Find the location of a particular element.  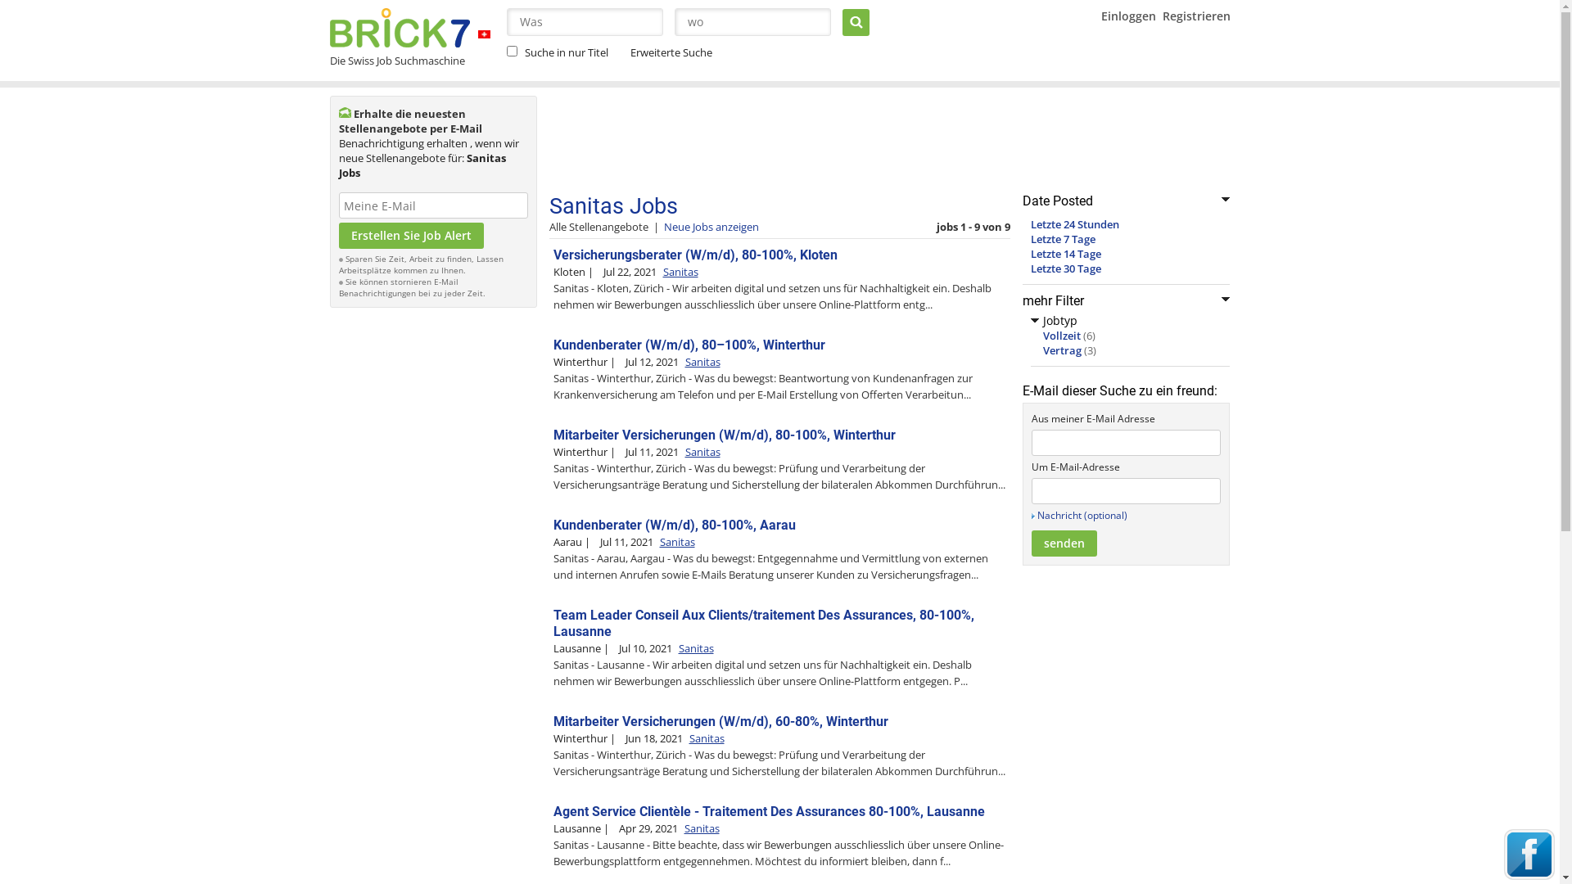

Sanitas is located at coordinates (678, 542).